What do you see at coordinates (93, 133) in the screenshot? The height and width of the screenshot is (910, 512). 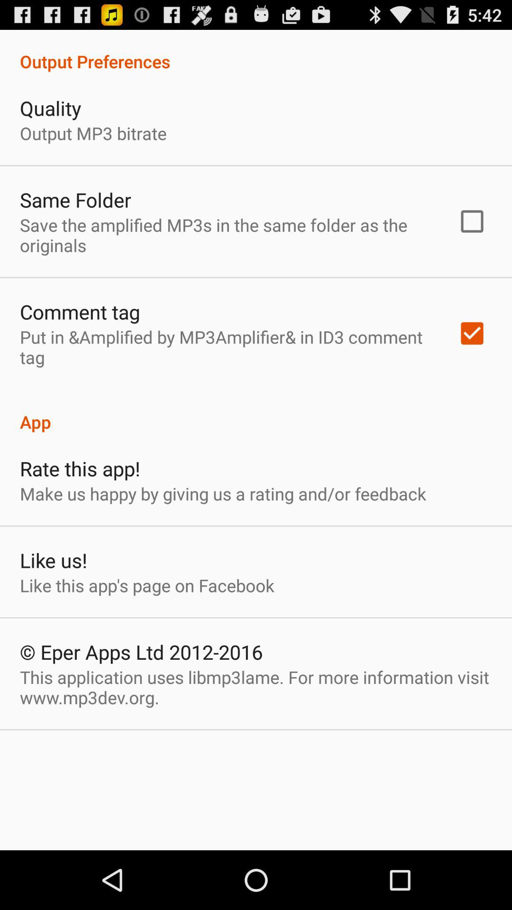 I see `jump until the output mp3 bitrate icon` at bounding box center [93, 133].